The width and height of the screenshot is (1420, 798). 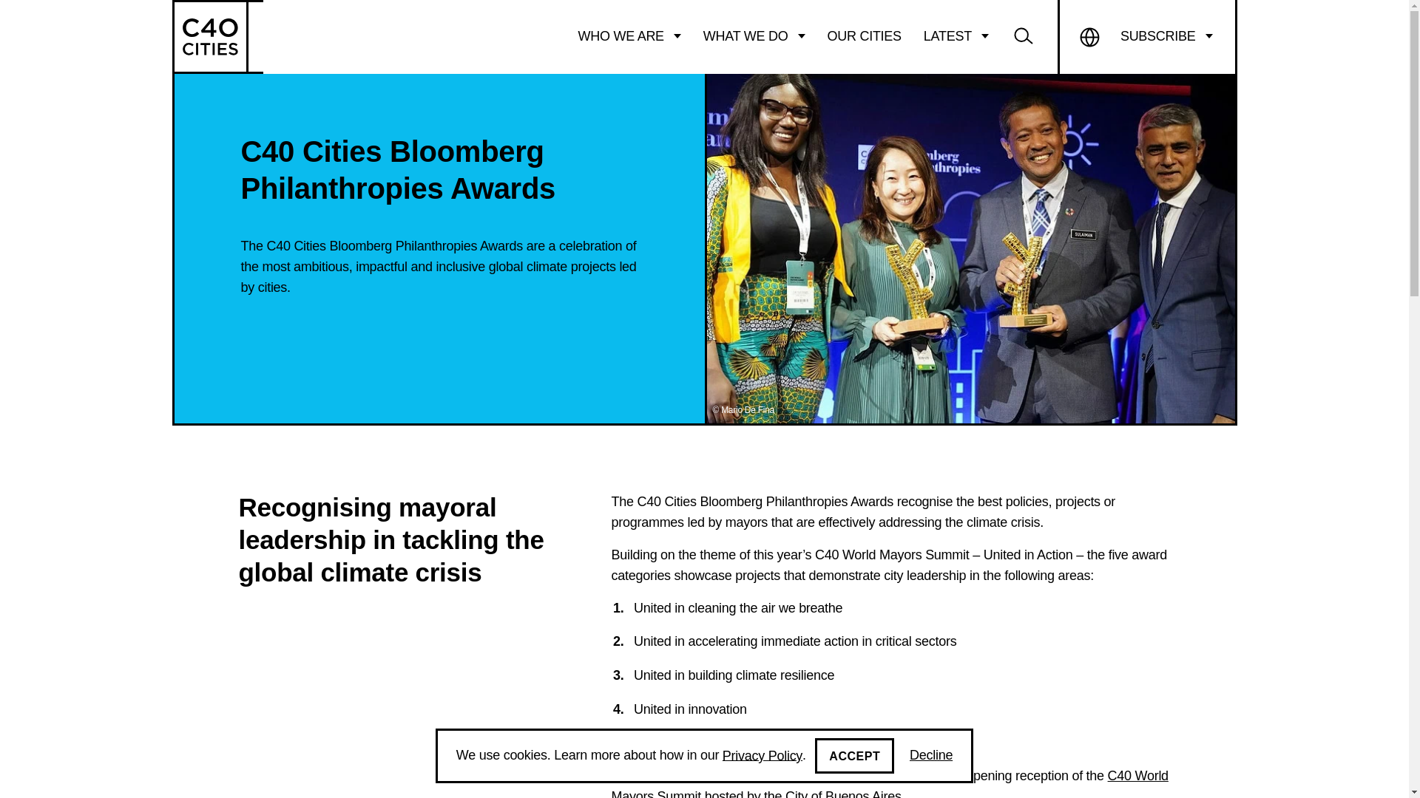 What do you see at coordinates (629, 36) in the screenshot?
I see `WHO WE ARE` at bounding box center [629, 36].